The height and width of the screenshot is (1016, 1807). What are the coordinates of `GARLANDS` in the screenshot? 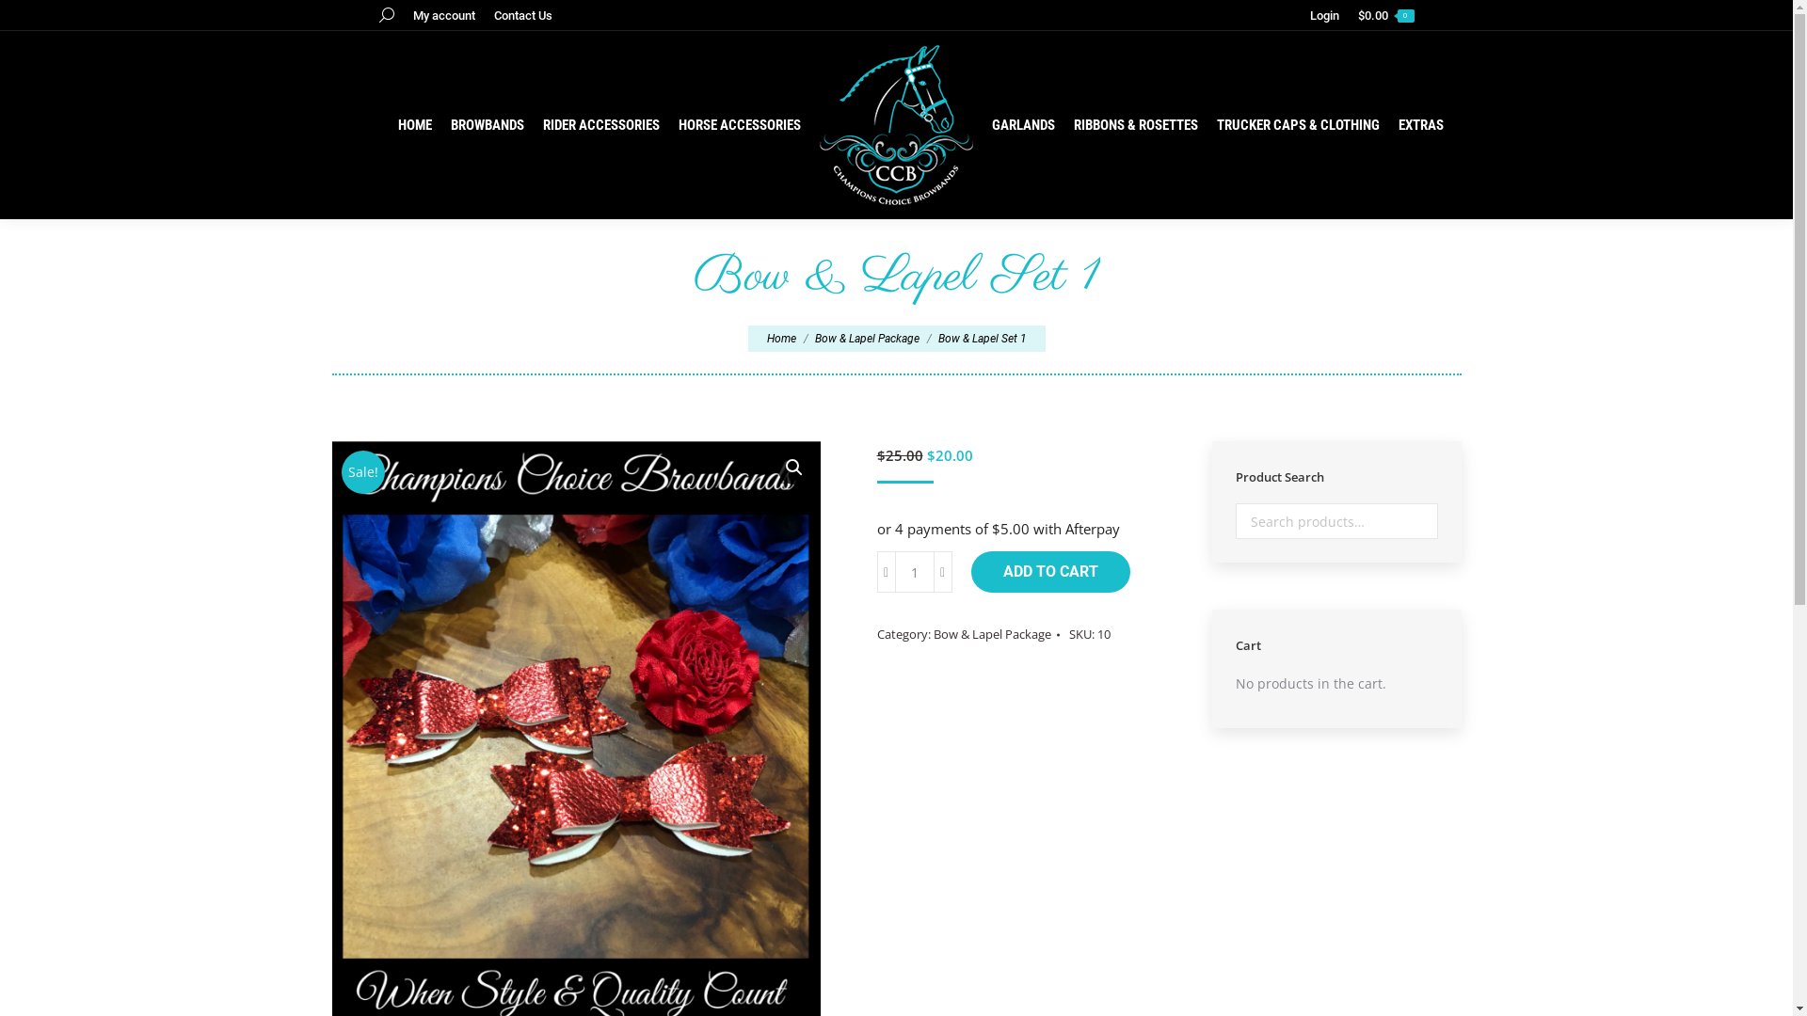 It's located at (1024, 126).